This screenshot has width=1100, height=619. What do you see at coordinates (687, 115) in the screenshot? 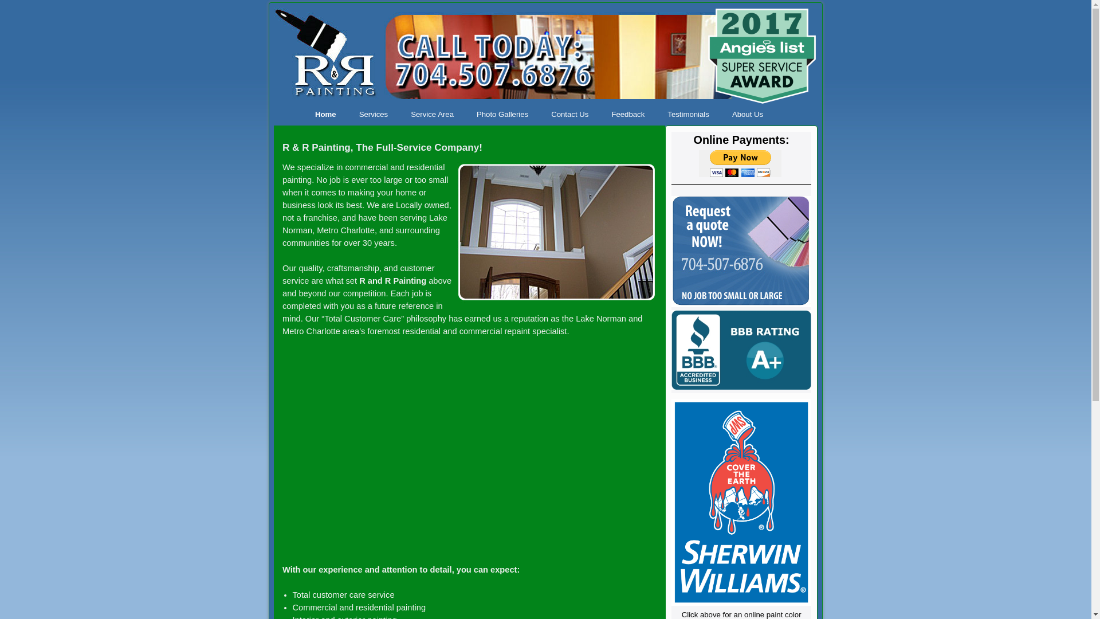
I see `Testimonials` at bounding box center [687, 115].